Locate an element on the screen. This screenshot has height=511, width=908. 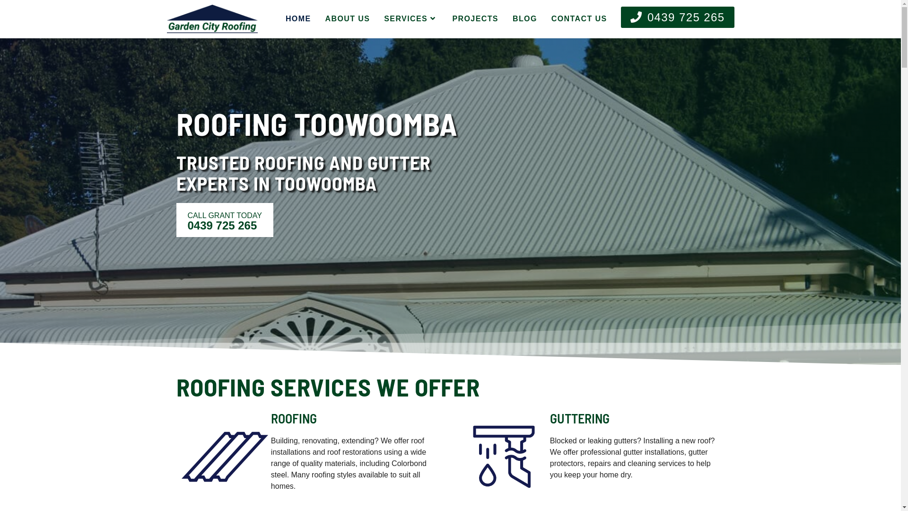
business.localsearch.com.au is located at coordinates (676, 496).